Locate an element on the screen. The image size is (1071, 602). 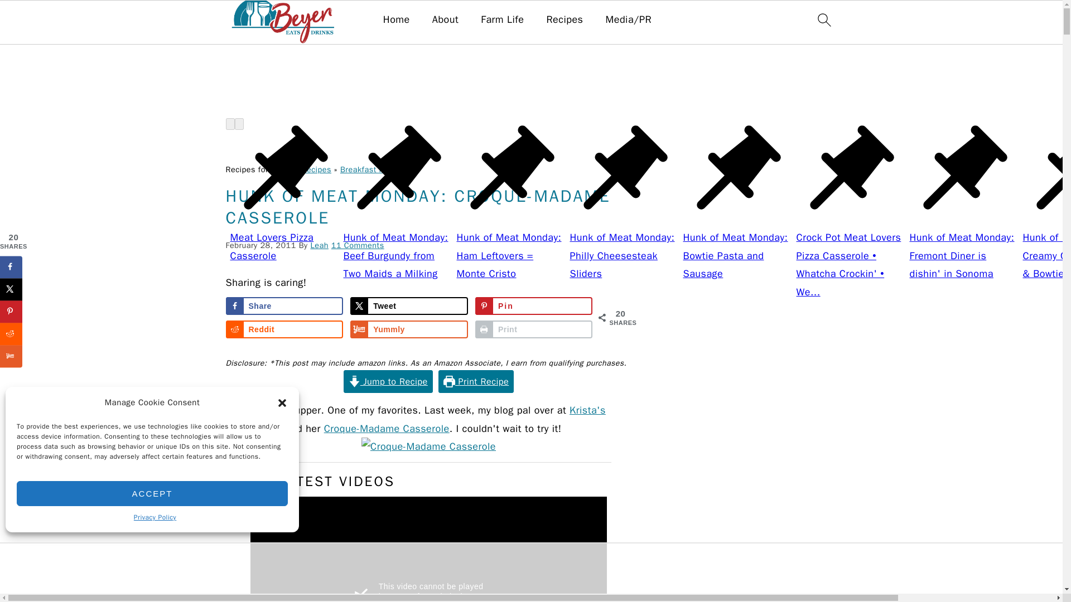
Share on Yummly is located at coordinates (409, 329).